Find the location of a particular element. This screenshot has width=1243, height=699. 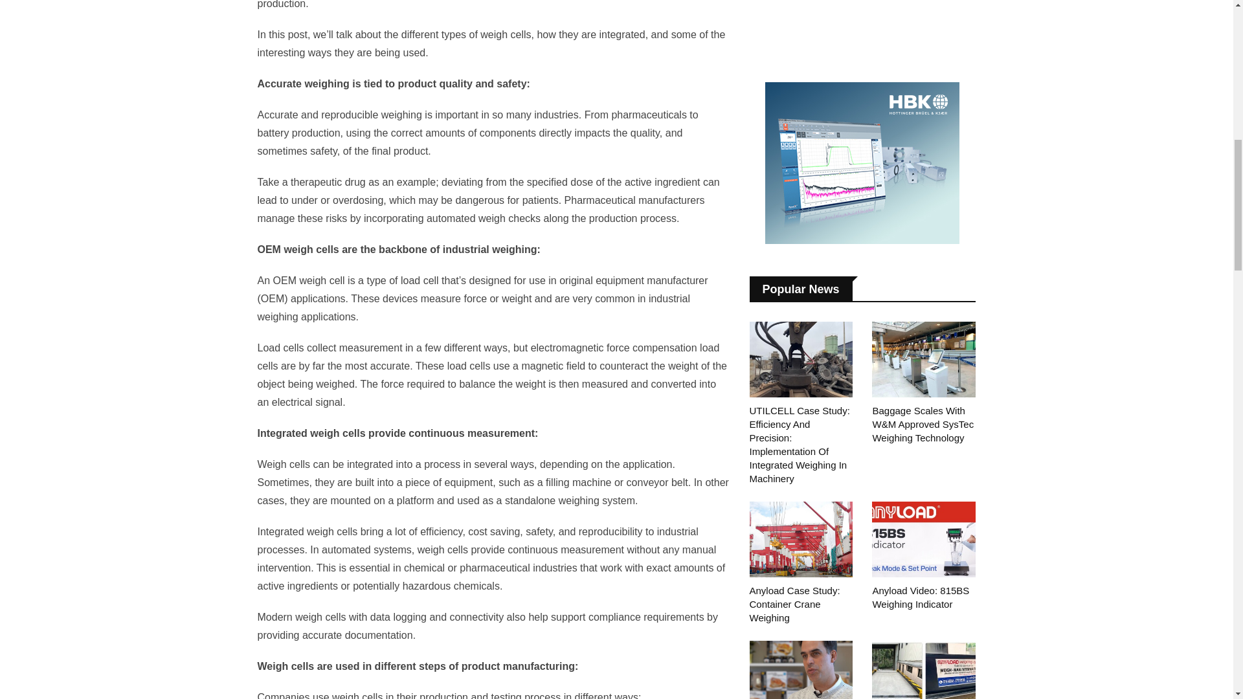

Advertisement is located at coordinates (862, 25).